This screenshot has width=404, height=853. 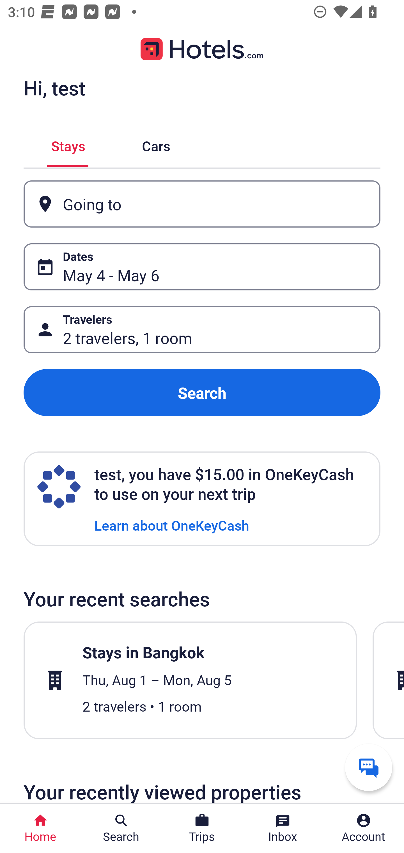 What do you see at coordinates (283, 828) in the screenshot?
I see `Inbox Inbox Button` at bounding box center [283, 828].